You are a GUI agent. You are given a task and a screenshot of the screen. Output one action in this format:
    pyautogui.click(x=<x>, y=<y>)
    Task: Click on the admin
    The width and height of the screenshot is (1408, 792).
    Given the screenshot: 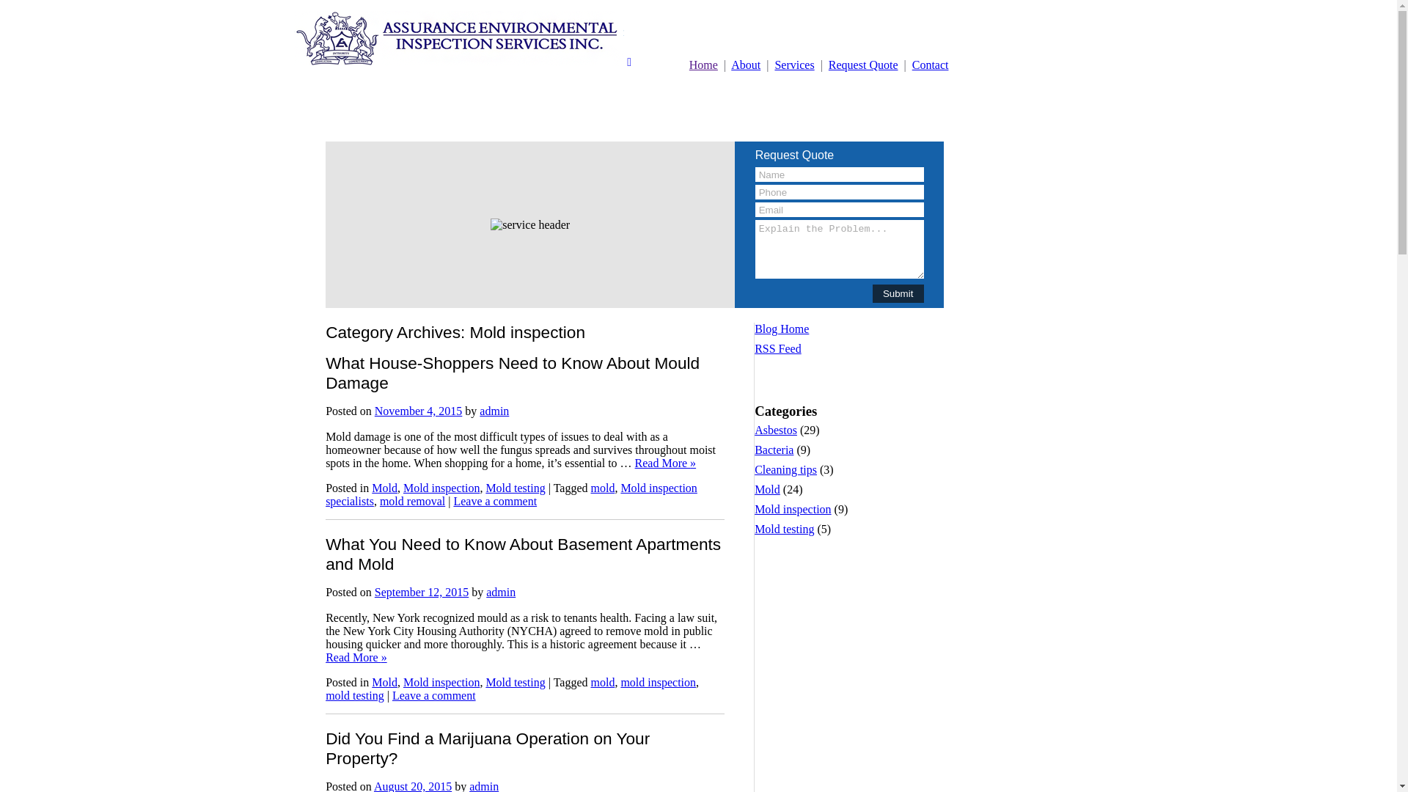 What is the action you would take?
    pyautogui.click(x=501, y=593)
    